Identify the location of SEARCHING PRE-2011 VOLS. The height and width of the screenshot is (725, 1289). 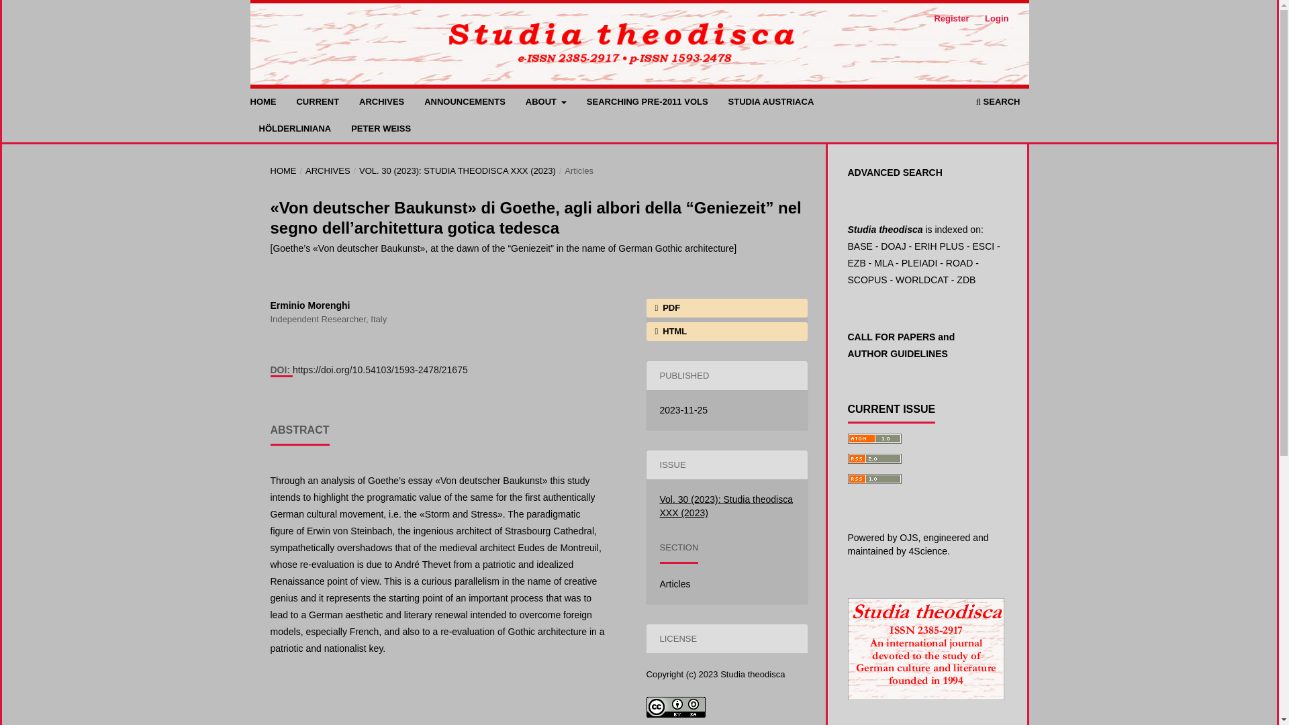
(647, 103).